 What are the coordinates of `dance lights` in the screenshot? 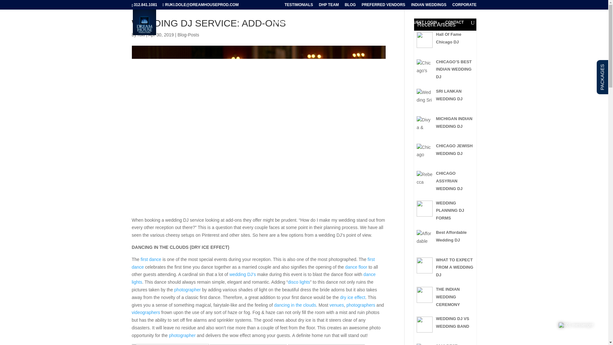 It's located at (254, 278).